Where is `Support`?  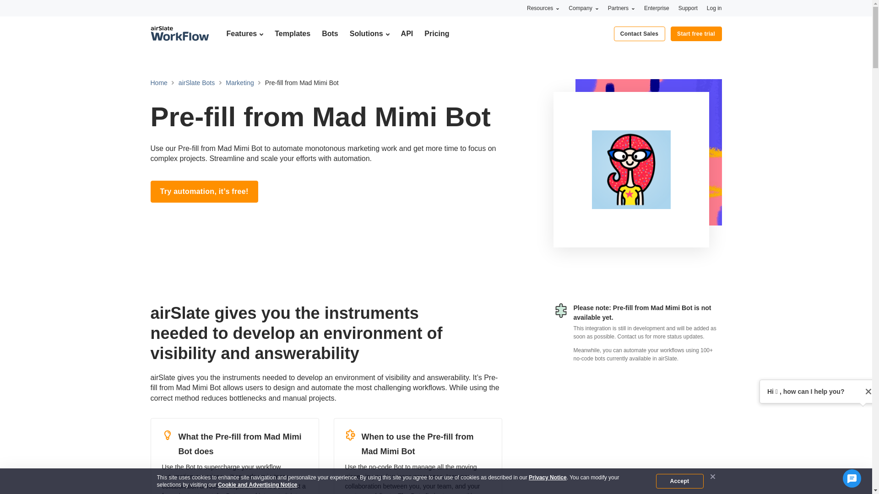
Support is located at coordinates (688, 8).